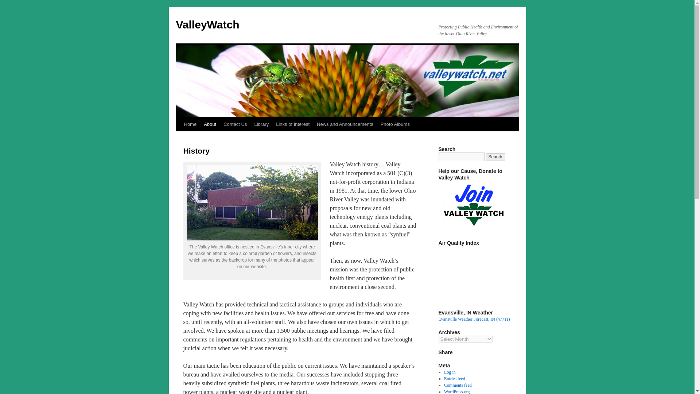 The width and height of the screenshot is (700, 394). I want to click on Example 7, so click(493, 274).